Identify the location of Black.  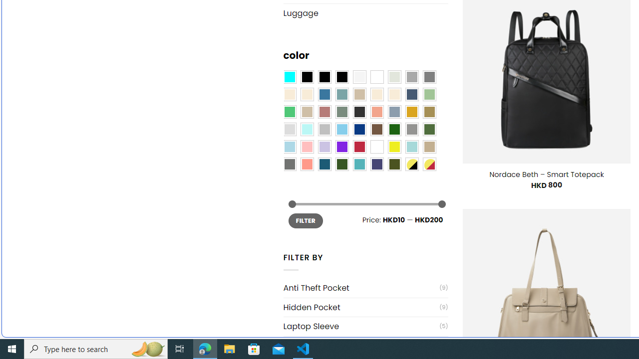
(324, 77).